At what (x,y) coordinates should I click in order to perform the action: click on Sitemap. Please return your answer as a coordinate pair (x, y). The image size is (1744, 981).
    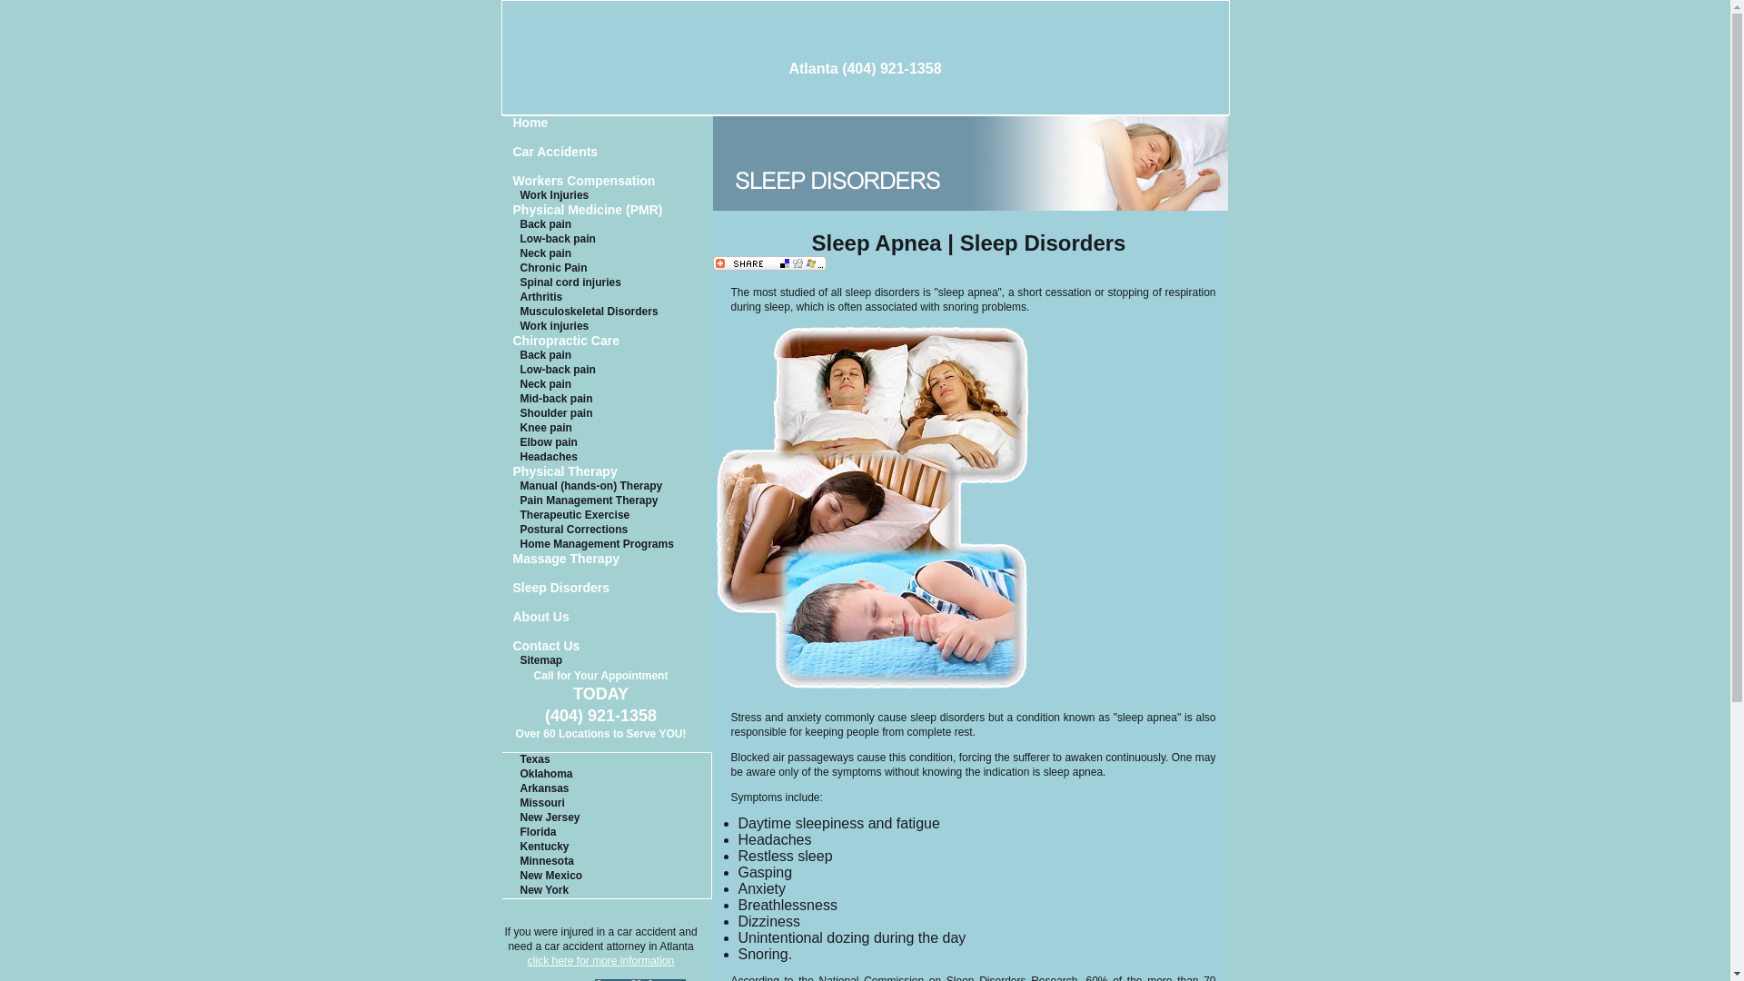
    Looking at the image, I should click on (607, 661).